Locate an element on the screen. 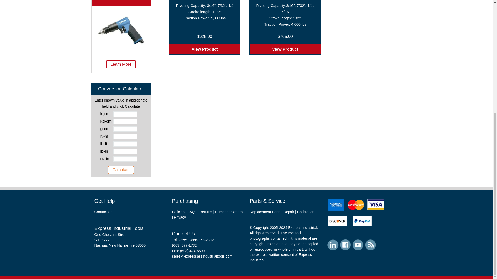  Calculate is located at coordinates (121, 170).